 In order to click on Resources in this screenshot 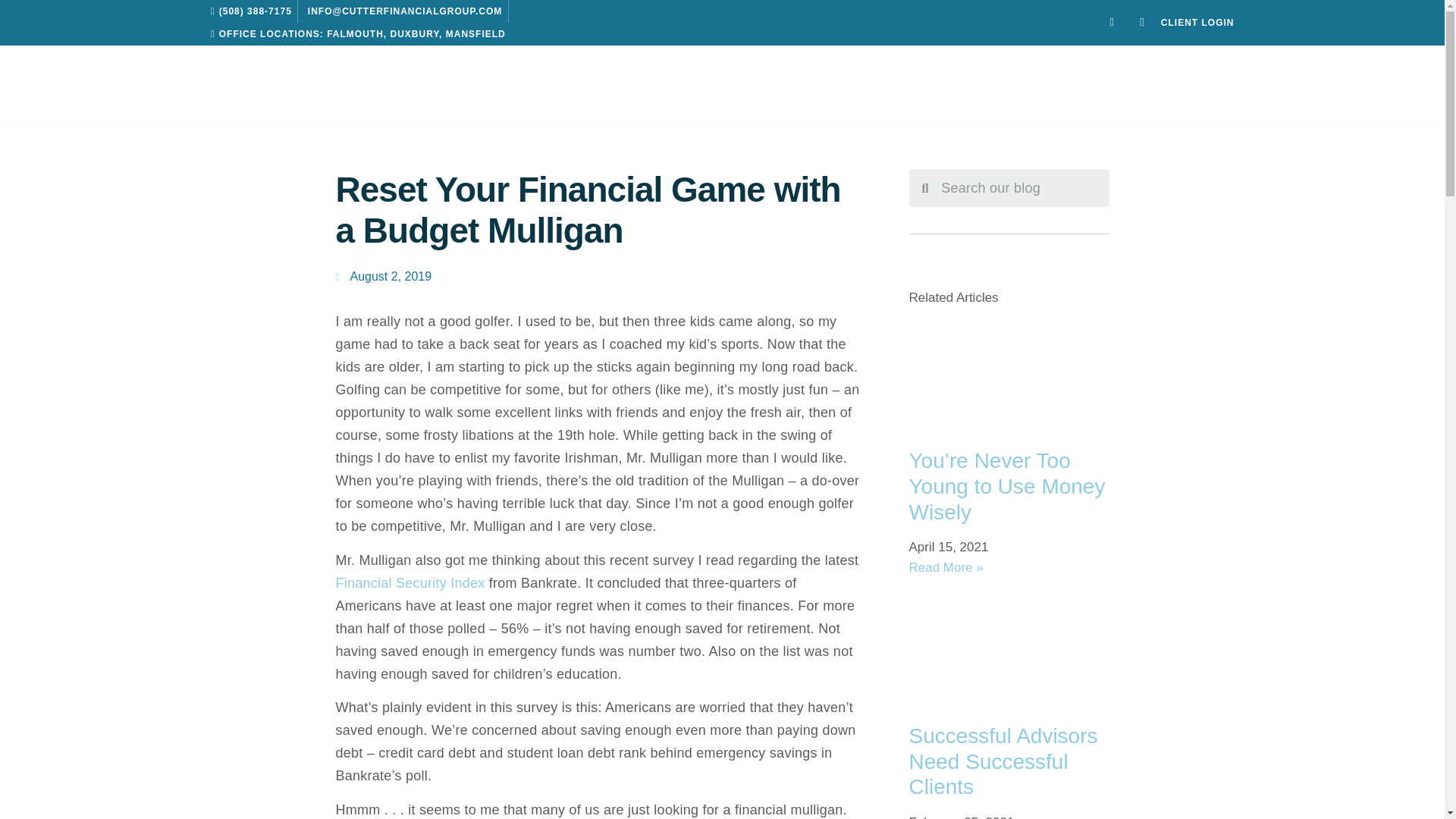, I will do `click(1012, 84)`.